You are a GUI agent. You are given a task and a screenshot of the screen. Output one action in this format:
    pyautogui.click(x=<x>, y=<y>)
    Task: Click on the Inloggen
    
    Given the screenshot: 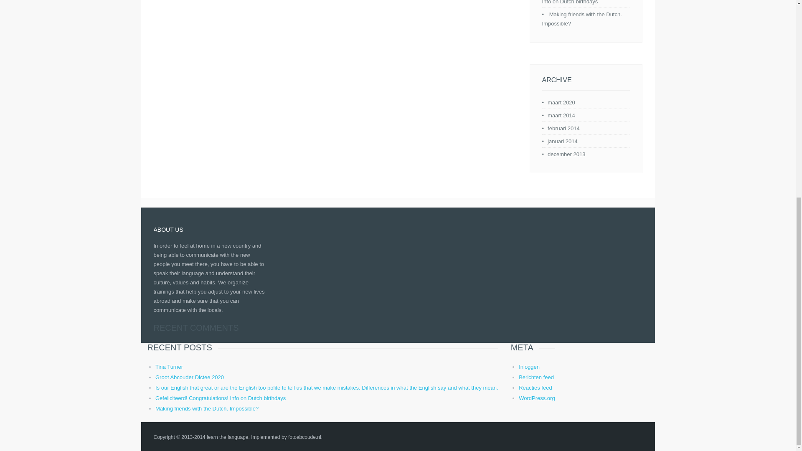 What is the action you would take?
    pyautogui.click(x=529, y=367)
    